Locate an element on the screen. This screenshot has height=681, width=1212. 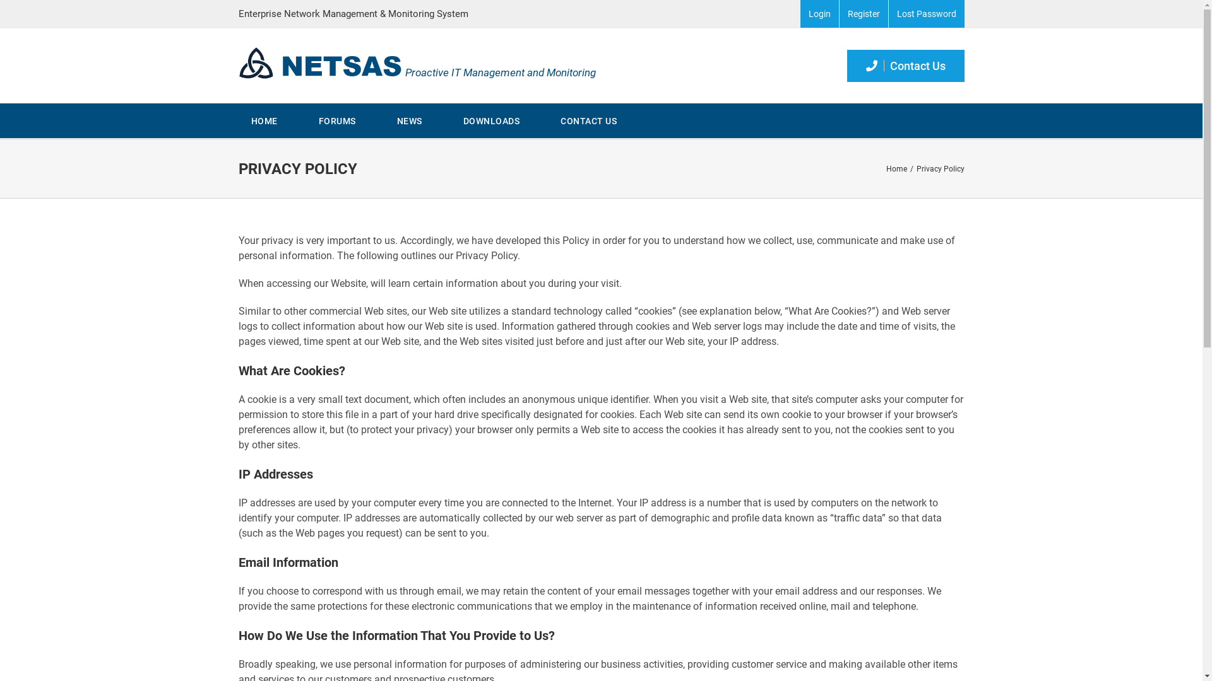
Home is located at coordinates (896, 169).